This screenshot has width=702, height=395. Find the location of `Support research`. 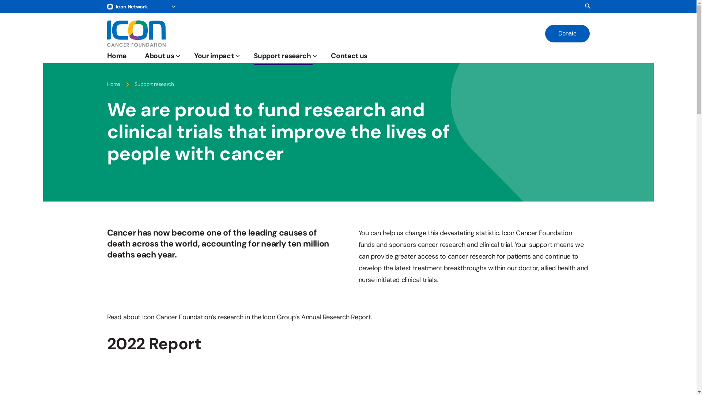

Support research is located at coordinates (283, 56).